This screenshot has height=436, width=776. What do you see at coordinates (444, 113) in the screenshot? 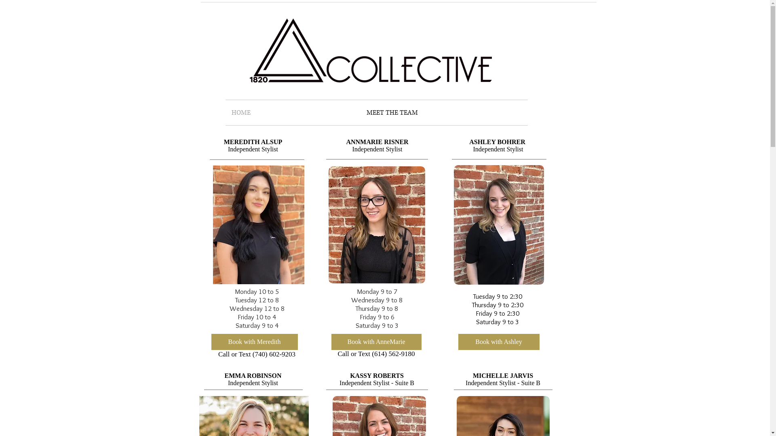
I see `MEET THE TEAM` at bounding box center [444, 113].